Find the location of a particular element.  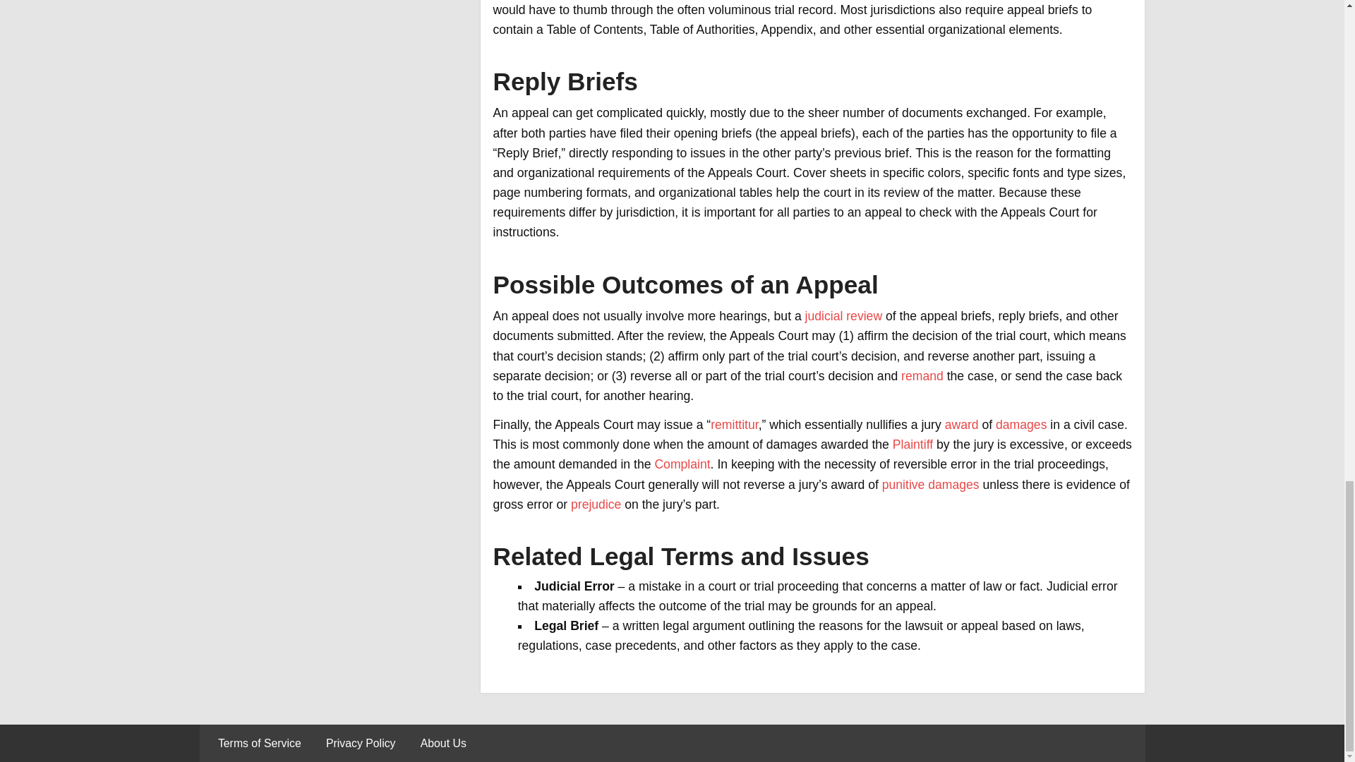

remittitur is located at coordinates (734, 425).